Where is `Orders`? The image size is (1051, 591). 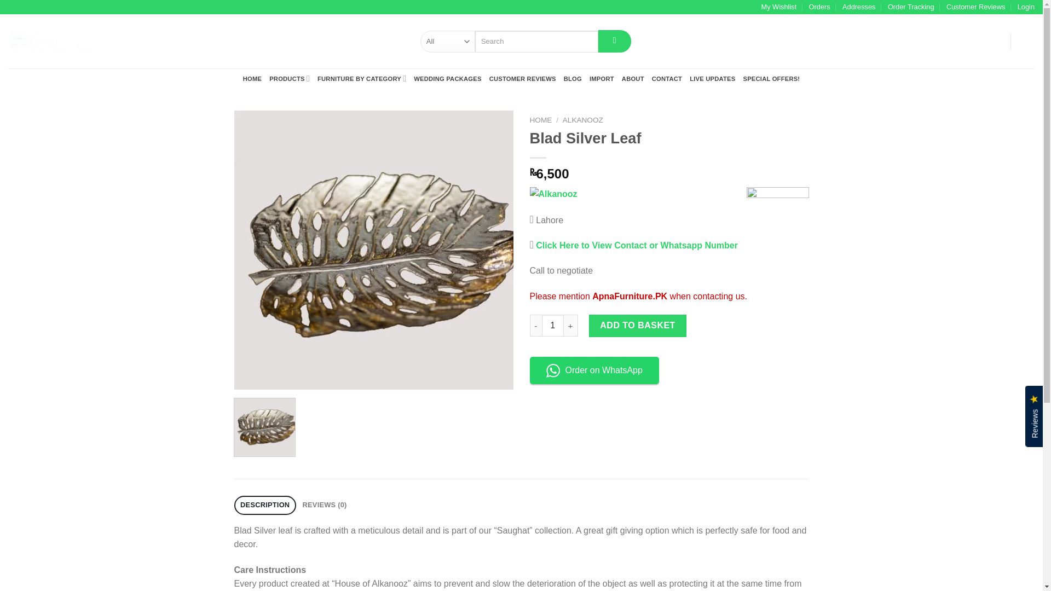
Orders is located at coordinates (819, 7).